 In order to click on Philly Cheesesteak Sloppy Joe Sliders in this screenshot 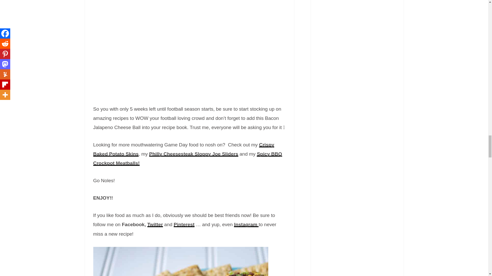, I will do `click(193, 154)`.